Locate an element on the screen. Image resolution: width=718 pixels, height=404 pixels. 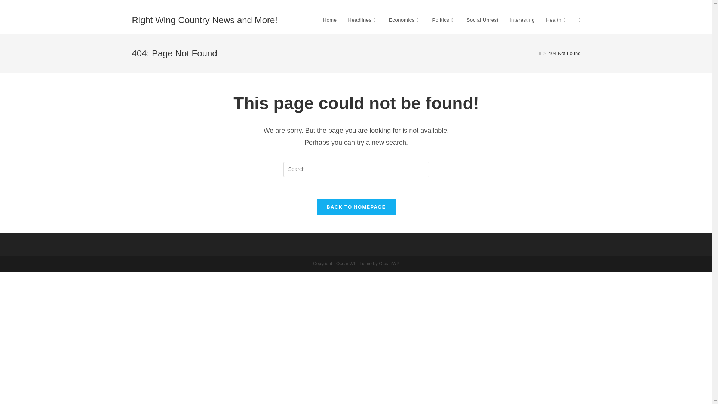
Interesting is located at coordinates (522, 20).